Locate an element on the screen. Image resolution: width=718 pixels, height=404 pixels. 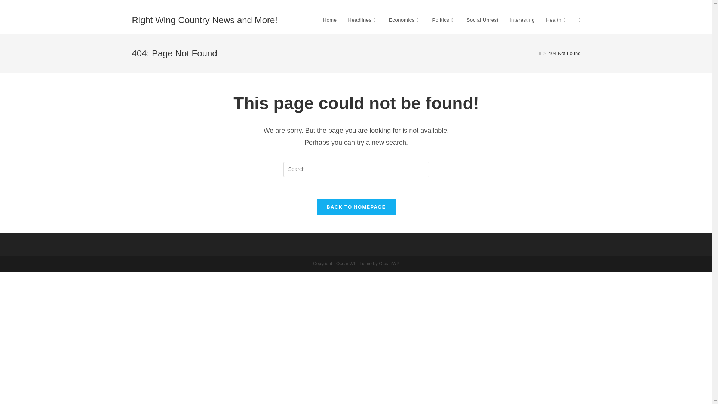
Interesting is located at coordinates (522, 20).